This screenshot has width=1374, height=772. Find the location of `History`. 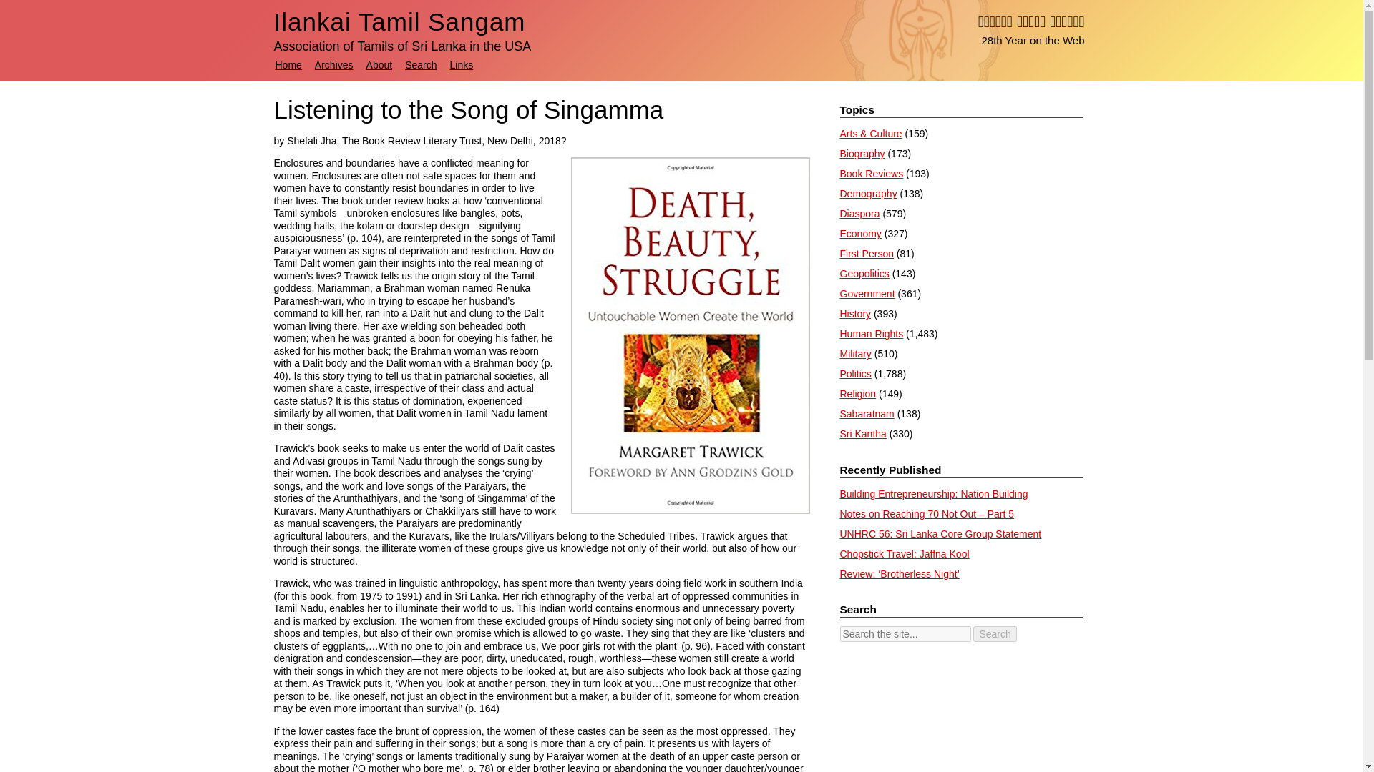

History is located at coordinates (855, 313).